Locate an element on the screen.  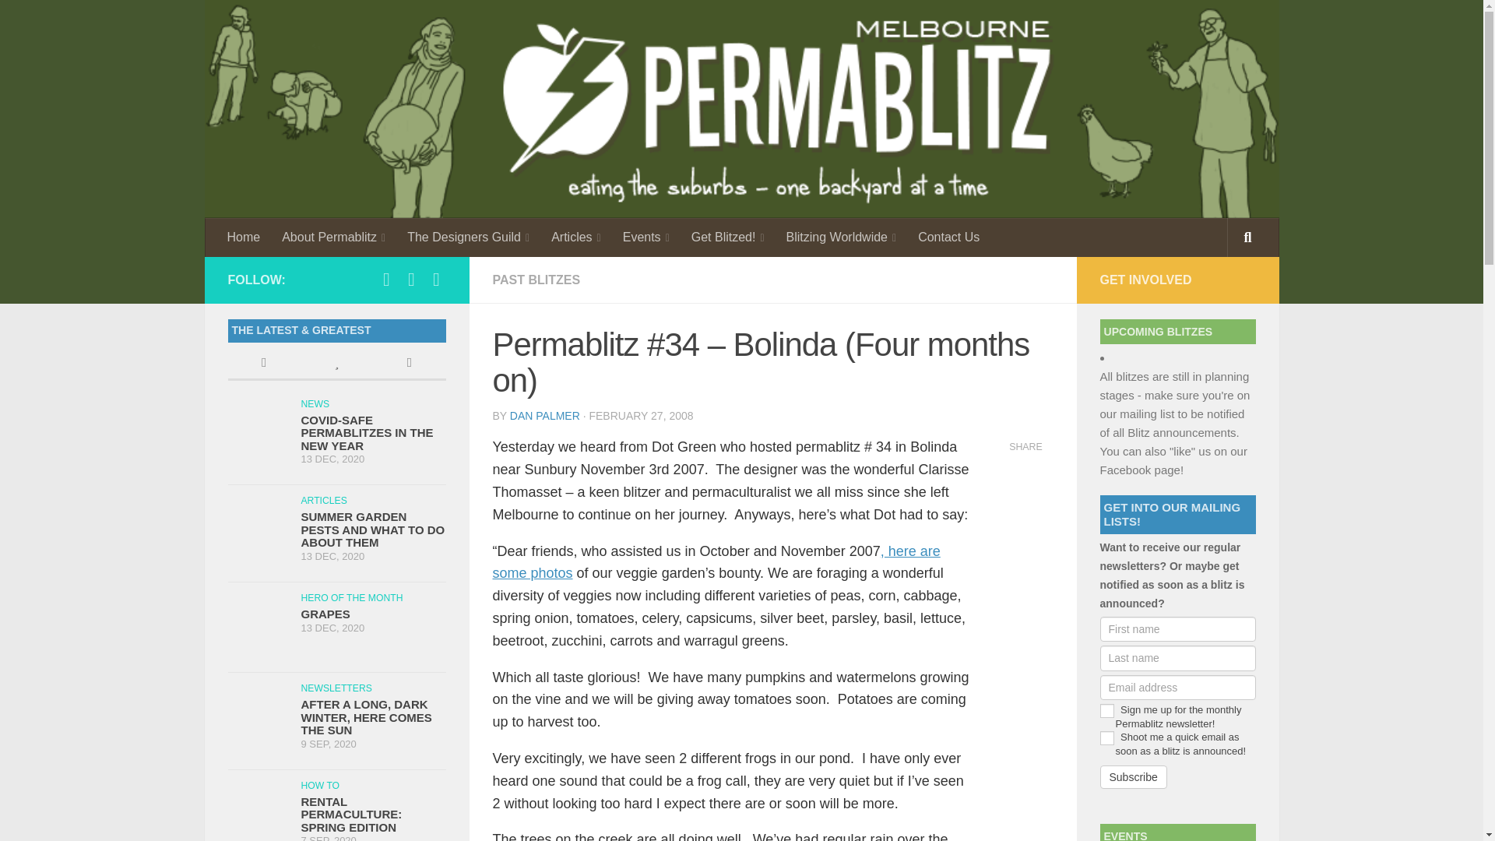
Follow us on Instagram is located at coordinates (411, 279).